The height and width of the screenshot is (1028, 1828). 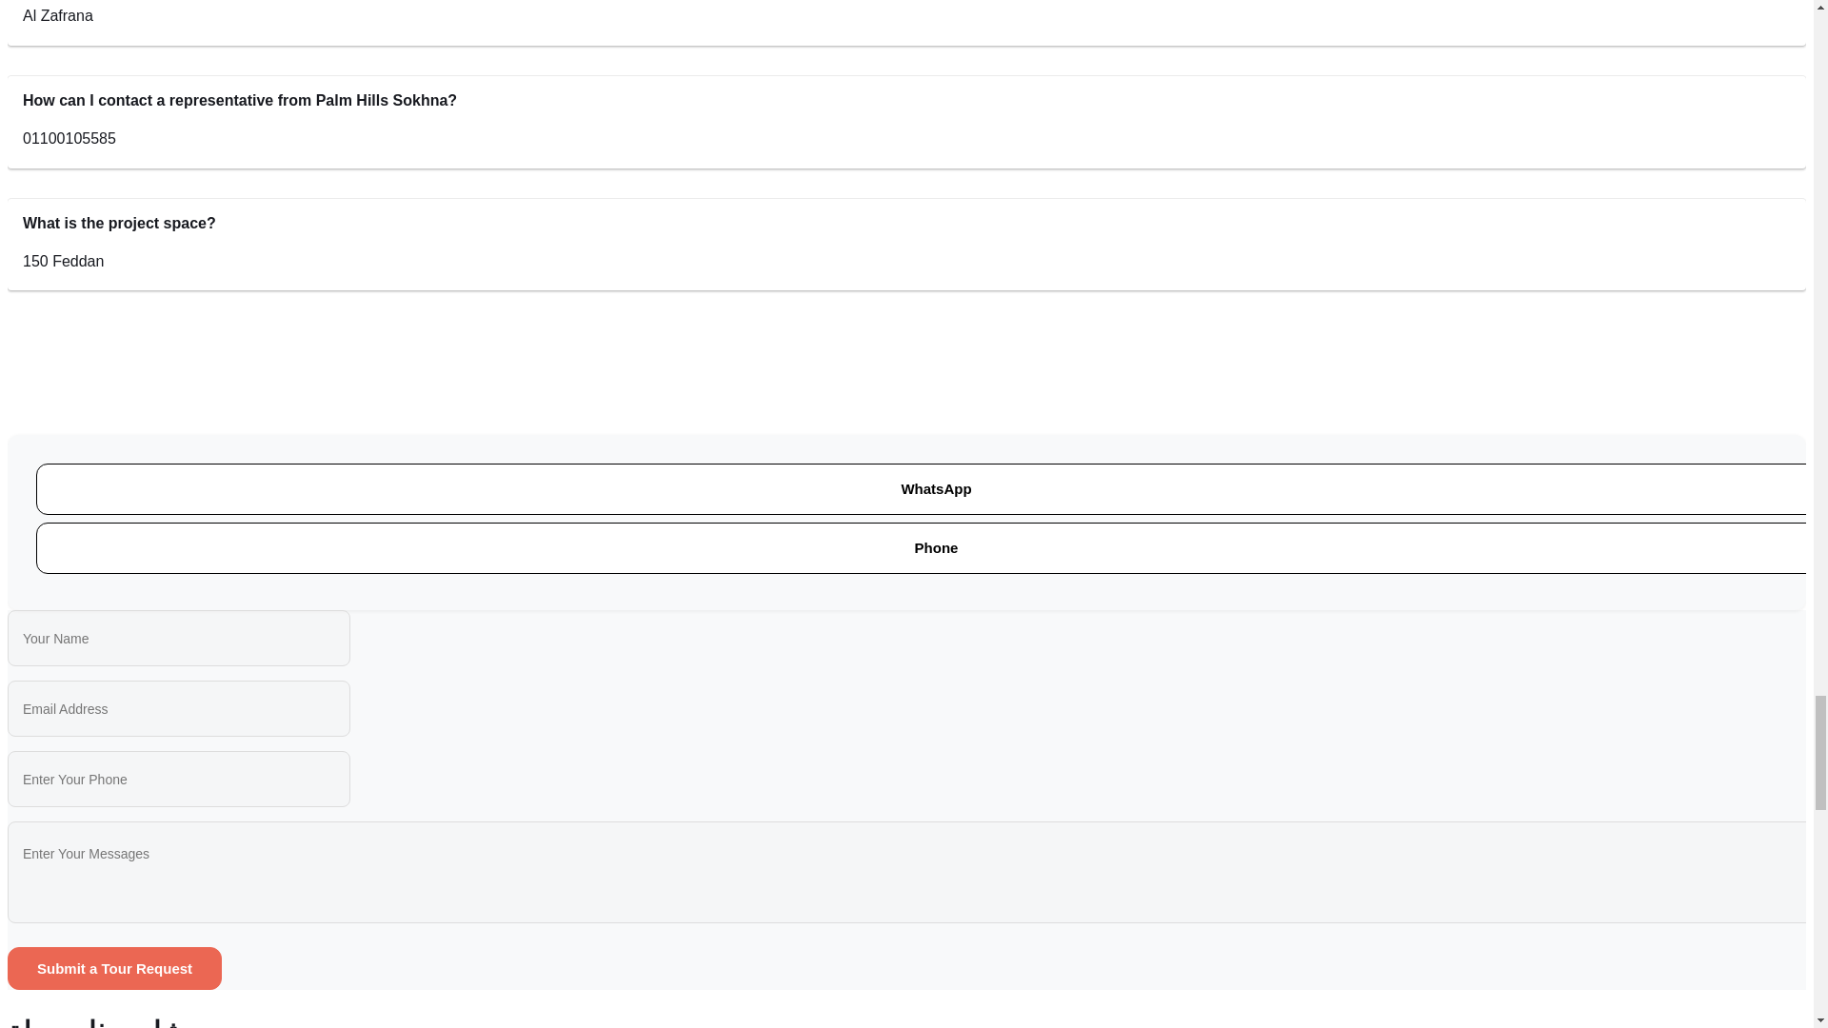 I want to click on Submit a Tour Request, so click(x=114, y=968).